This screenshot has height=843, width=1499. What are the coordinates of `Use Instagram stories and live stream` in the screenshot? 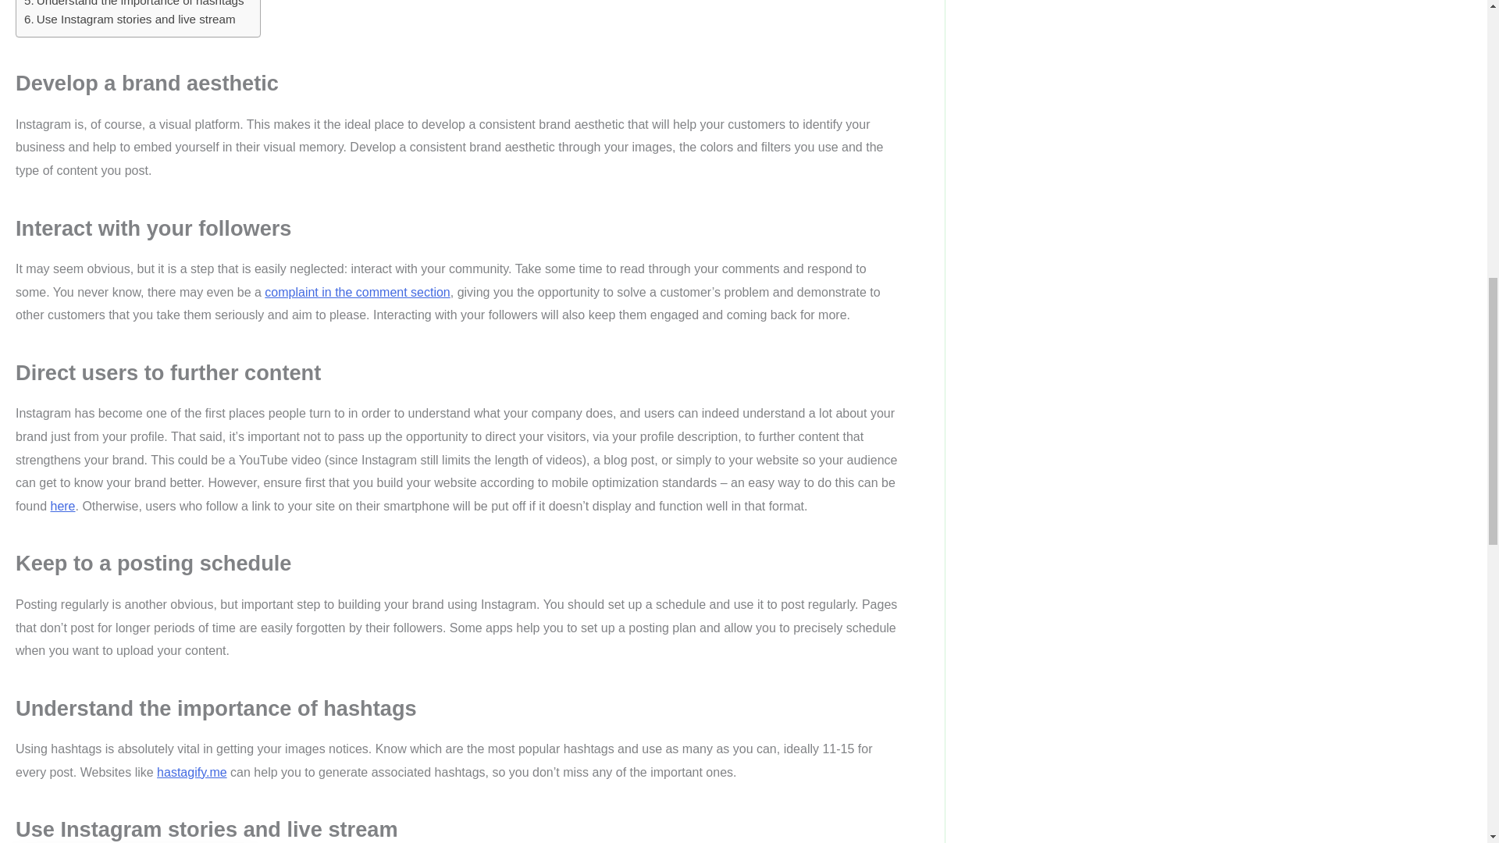 It's located at (130, 19).